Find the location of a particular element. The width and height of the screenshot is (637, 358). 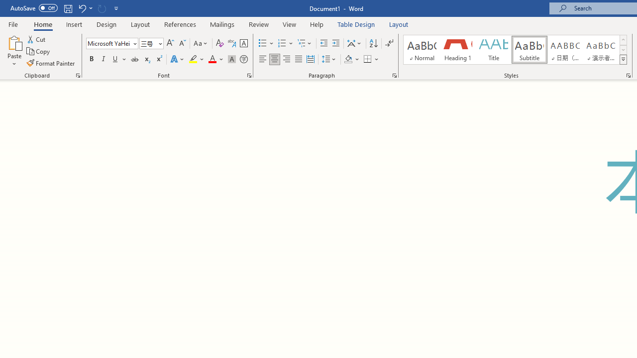

Multilevel List is located at coordinates (305, 44).